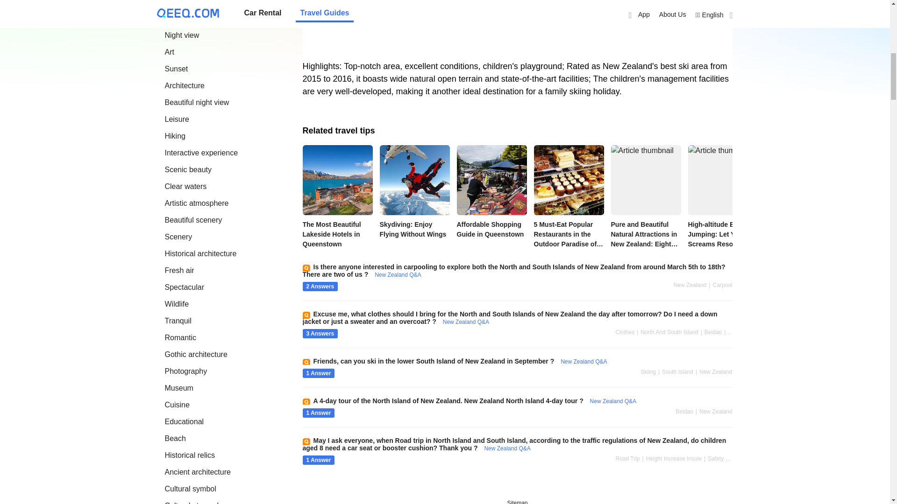 The height and width of the screenshot is (504, 897). I want to click on Night view travel guides, so click(181, 35).